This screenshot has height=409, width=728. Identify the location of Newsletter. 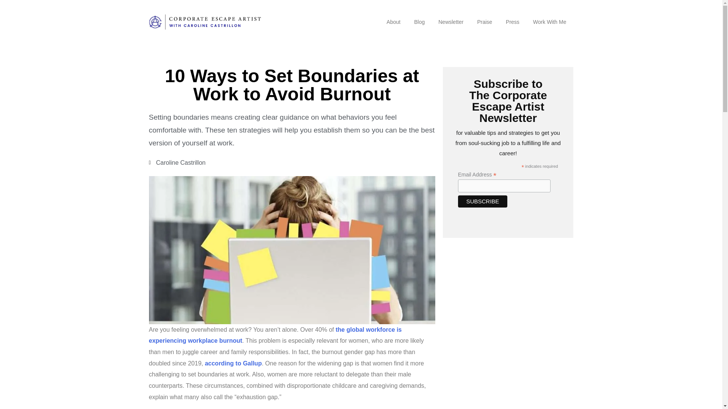
(451, 22).